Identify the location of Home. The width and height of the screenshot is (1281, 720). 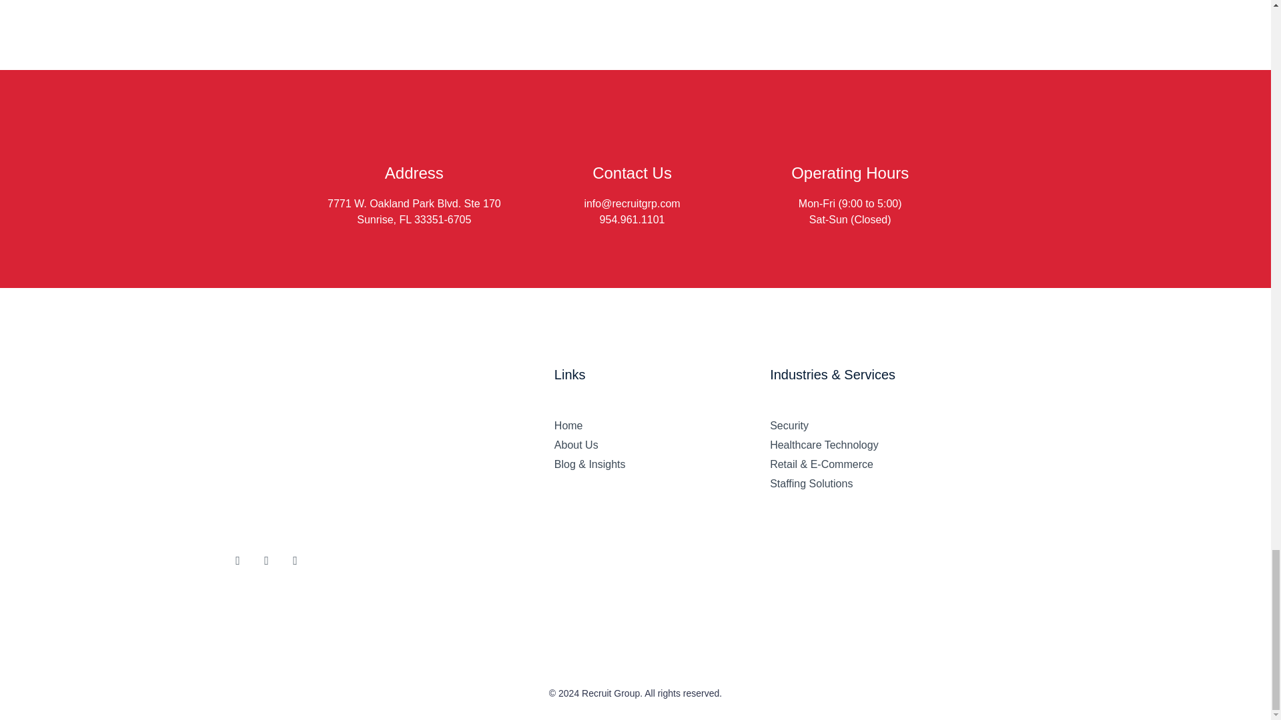
(662, 425).